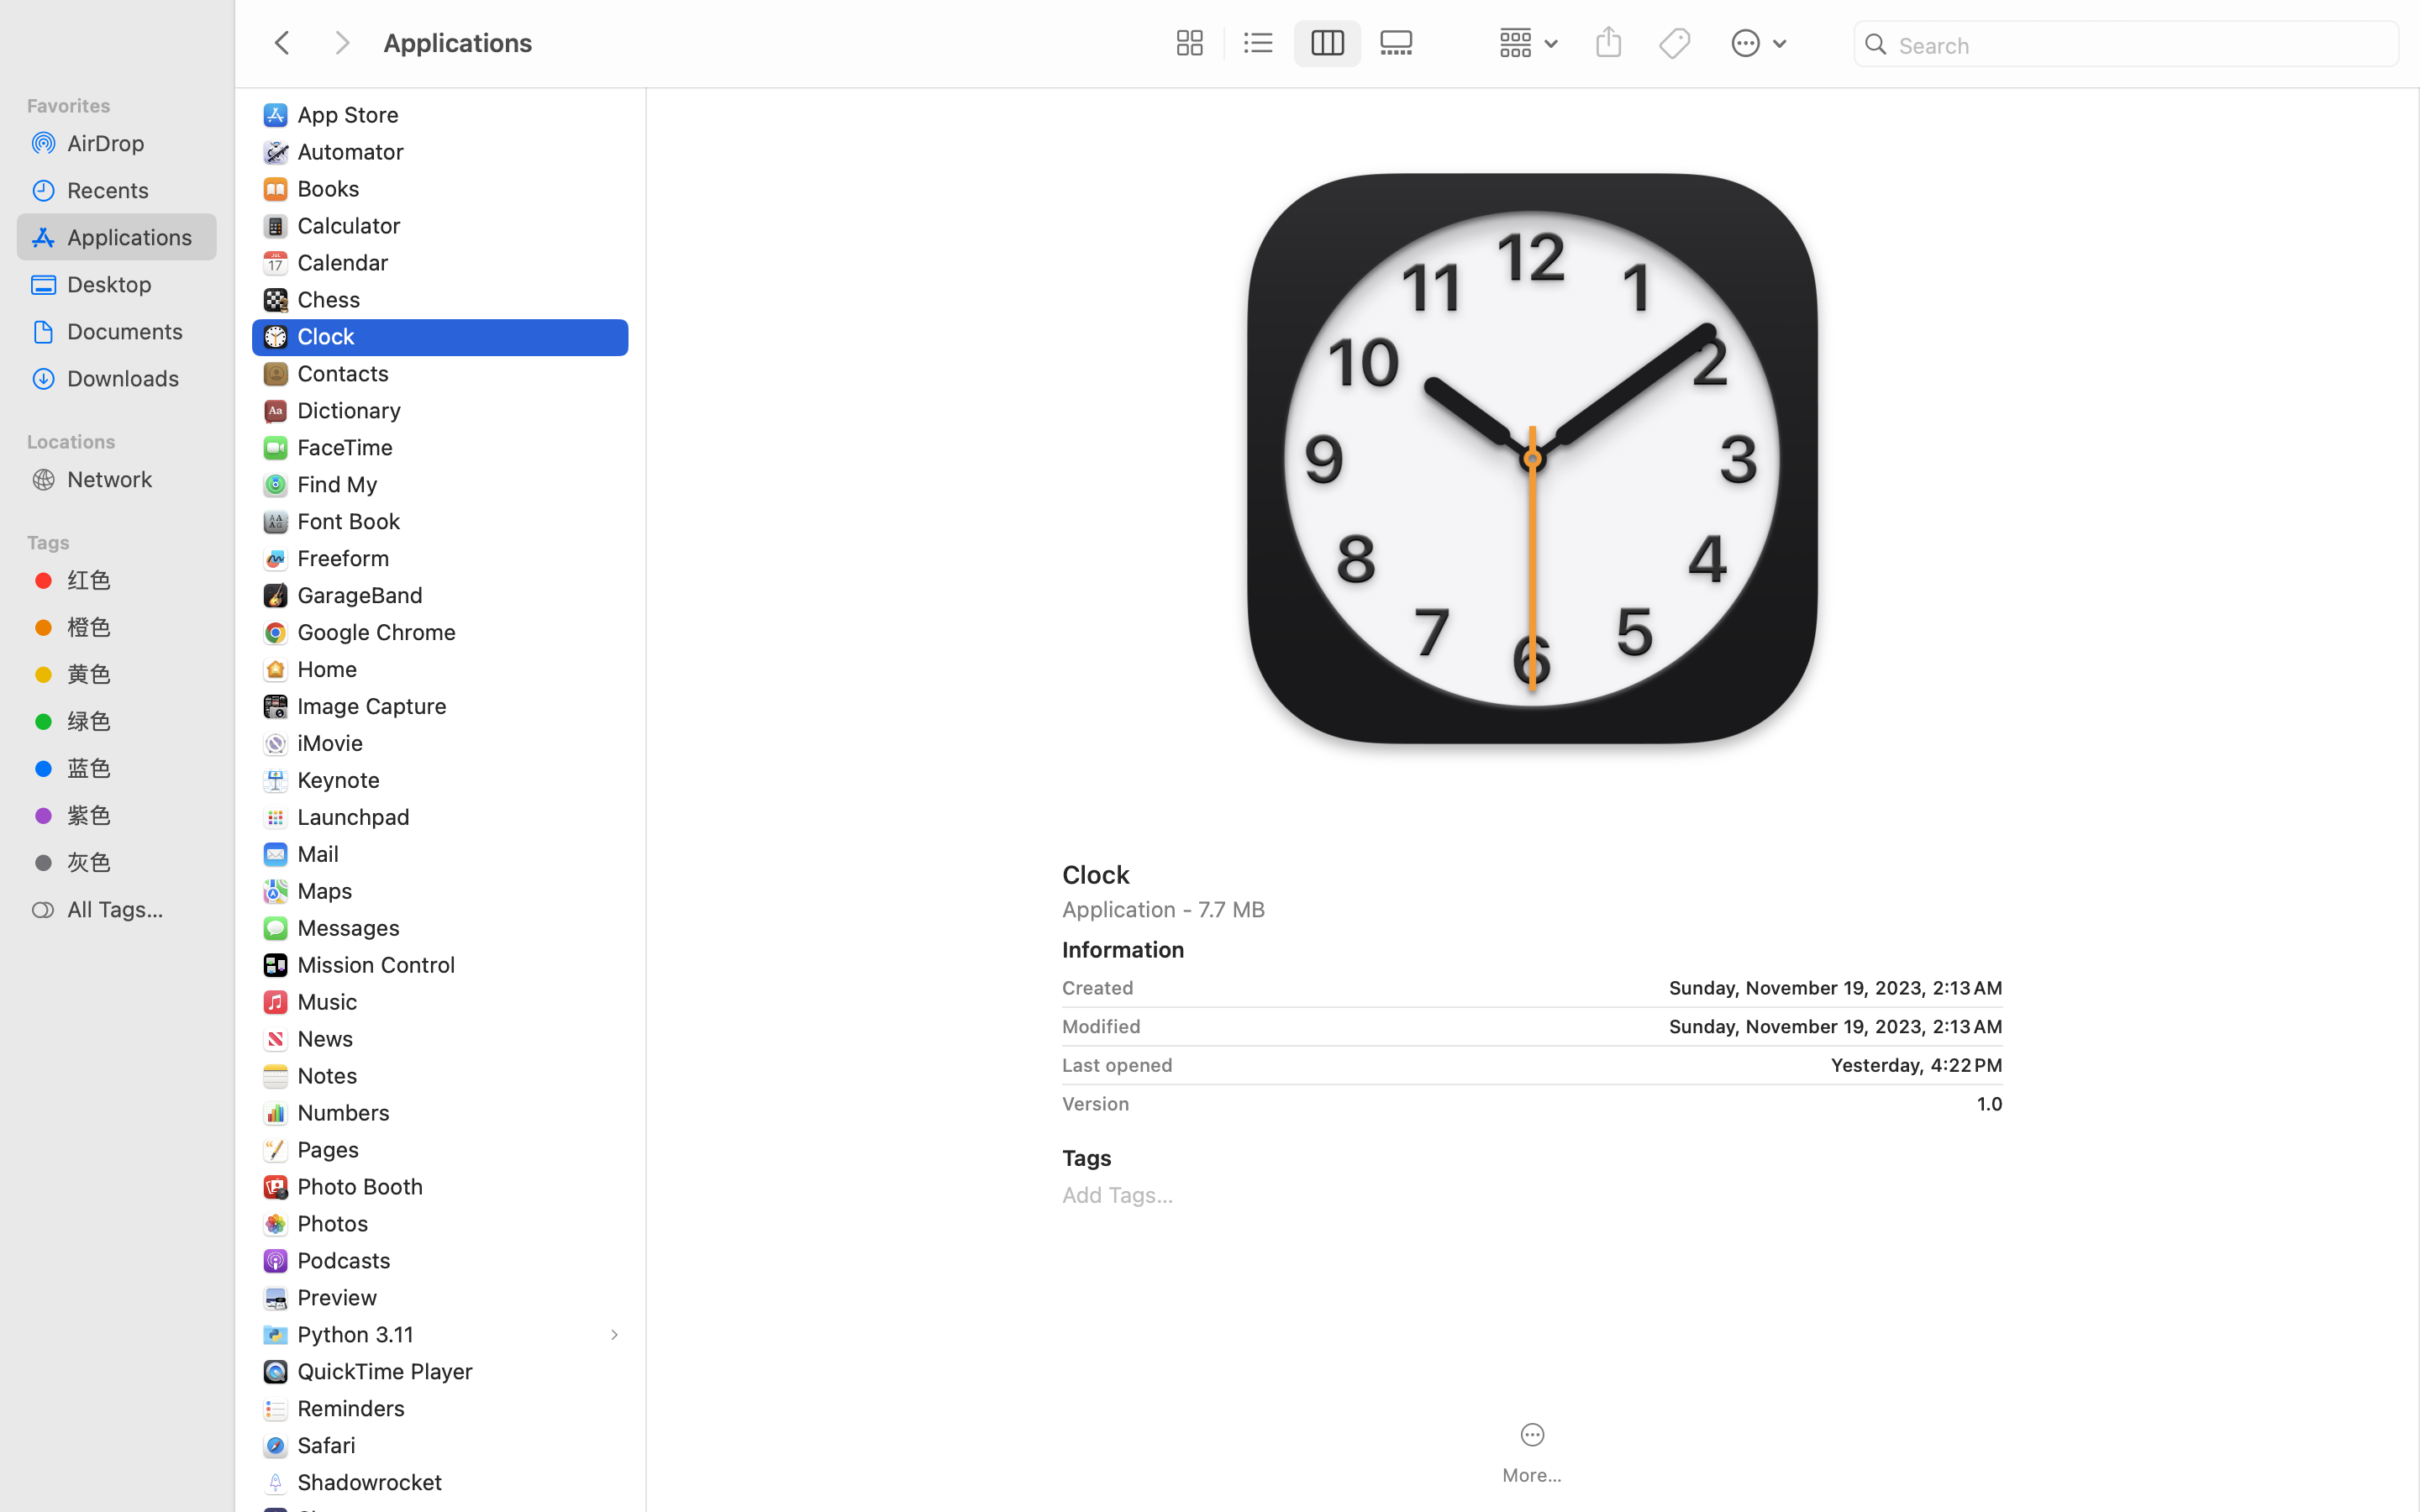 This screenshot has height=1512, width=2420. Describe the element at coordinates (1186, 44) in the screenshot. I see `0` at that location.